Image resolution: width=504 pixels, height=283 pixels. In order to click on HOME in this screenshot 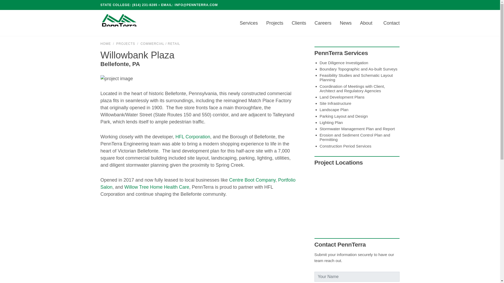, I will do `click(106, 43)`.